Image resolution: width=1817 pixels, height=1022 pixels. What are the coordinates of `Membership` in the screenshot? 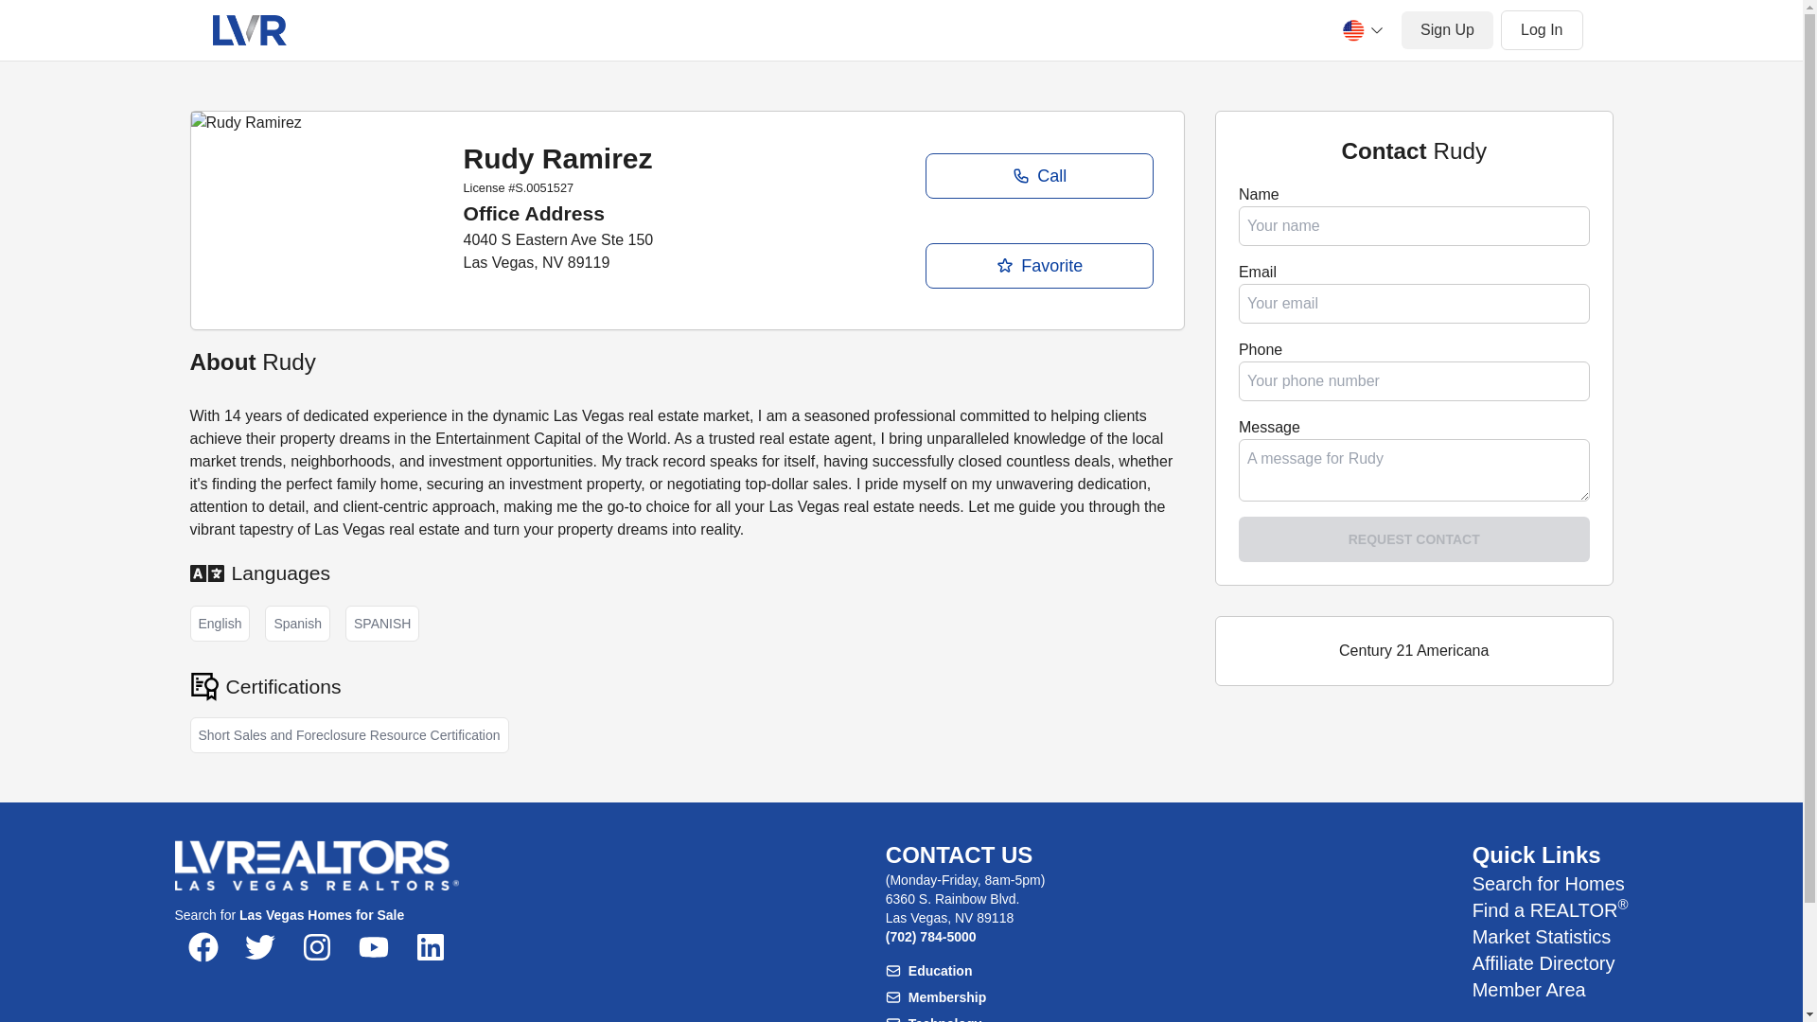 It's located at (965, 997).